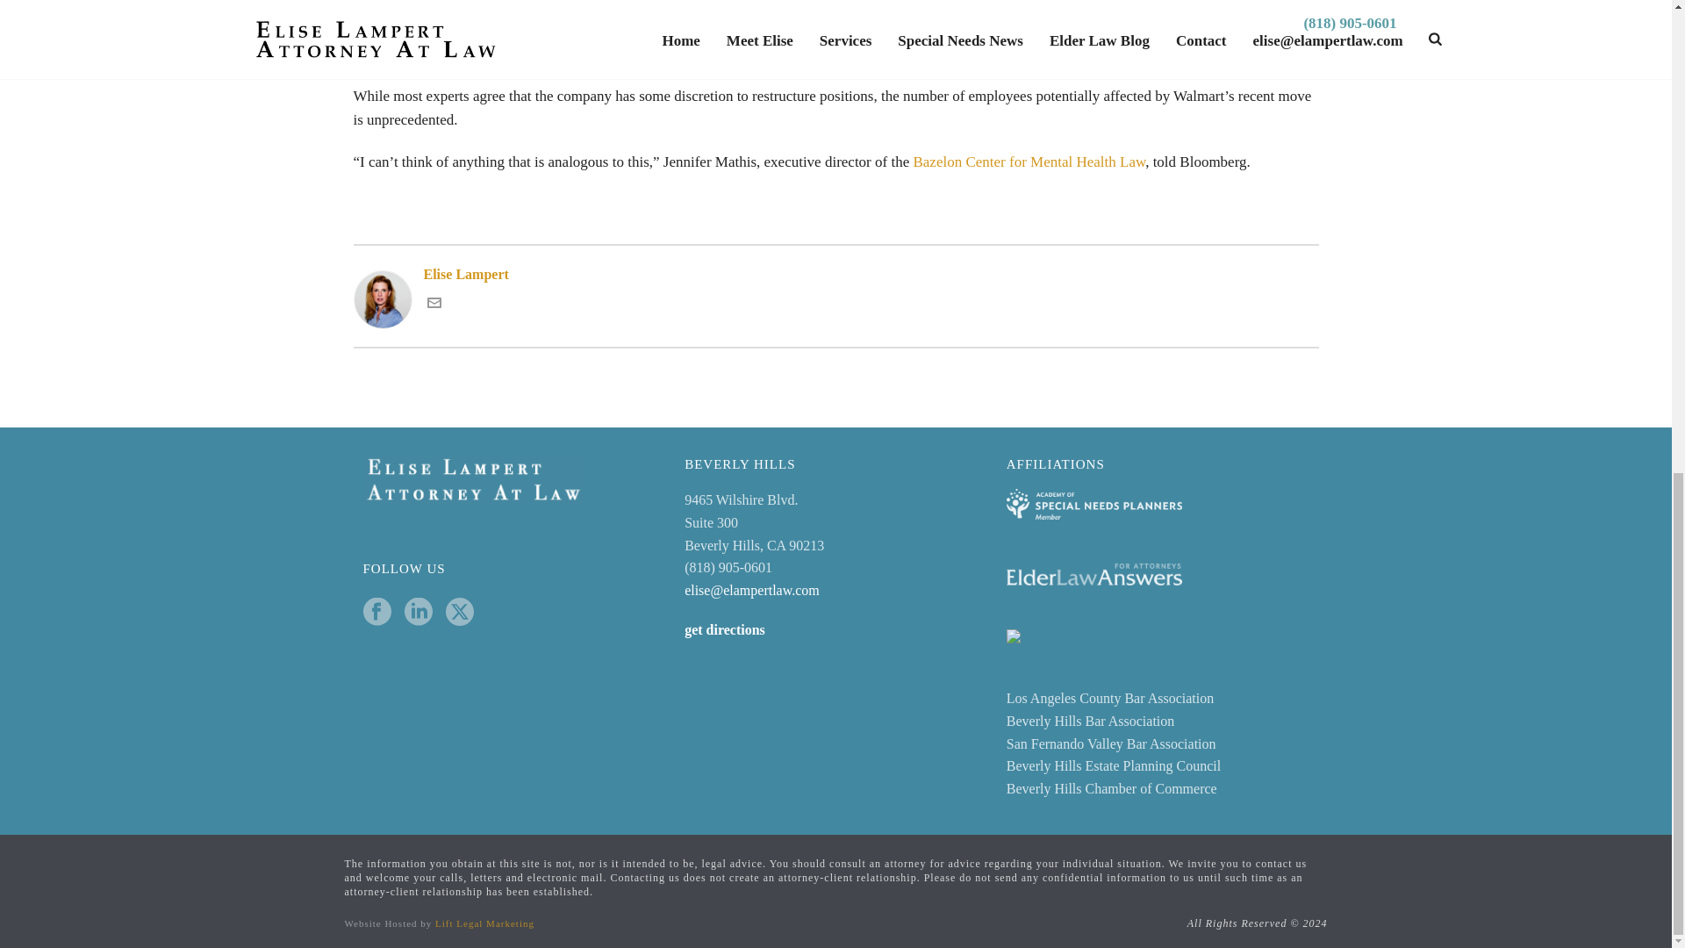  What do you see at coordinates (377, 613) in the screenshot?
I see `Follow Us on facebook` at bounding box center [377, 613].